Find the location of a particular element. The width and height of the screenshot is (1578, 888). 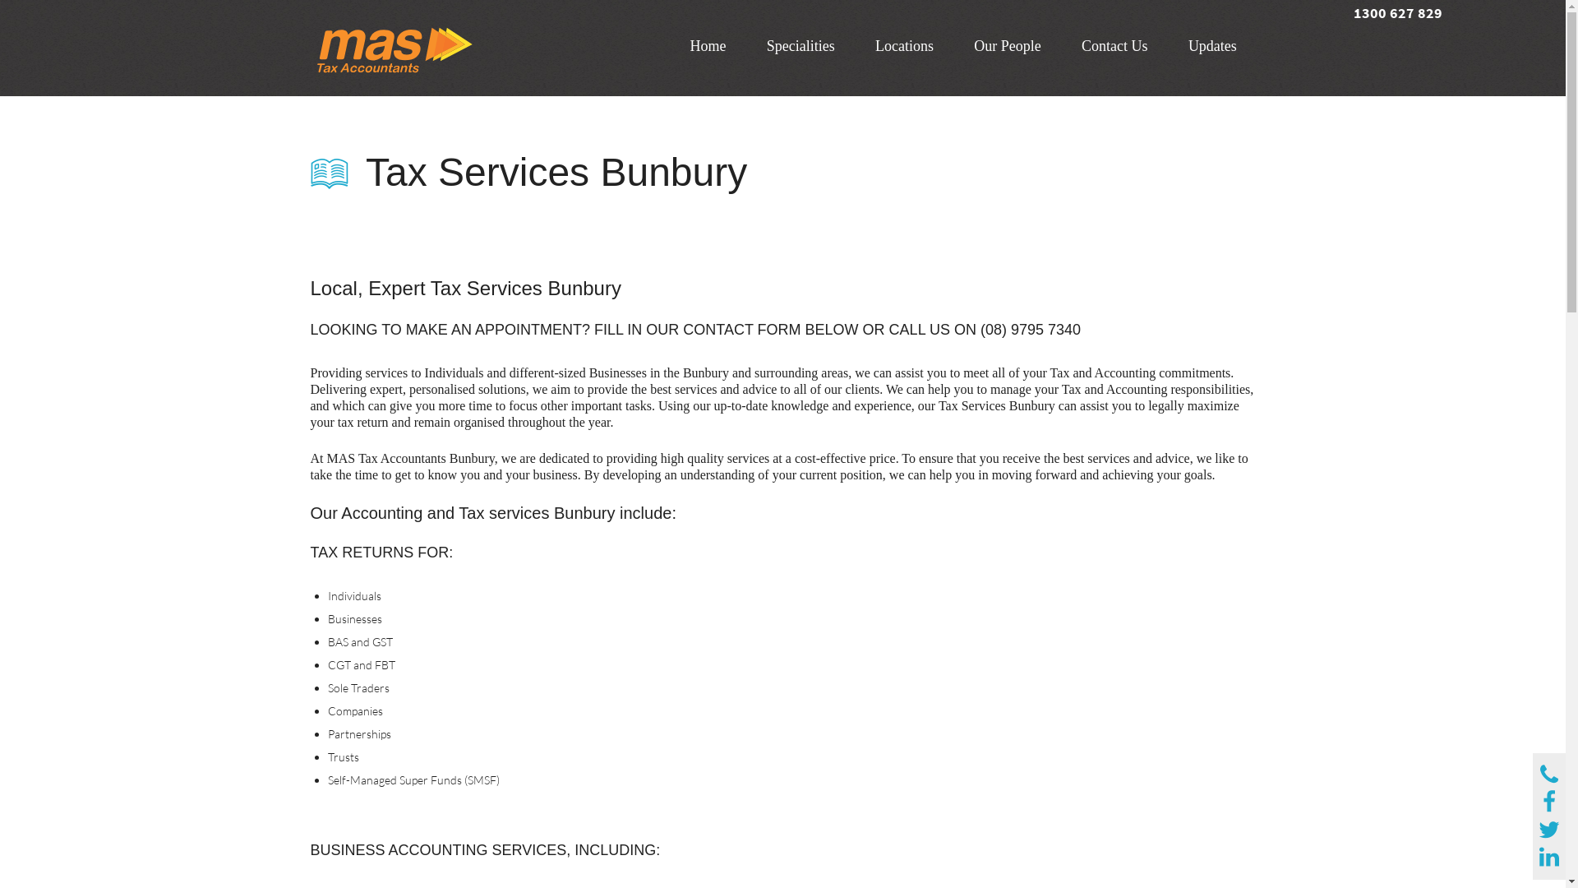

Specialities is located at coordinates (801, 46).